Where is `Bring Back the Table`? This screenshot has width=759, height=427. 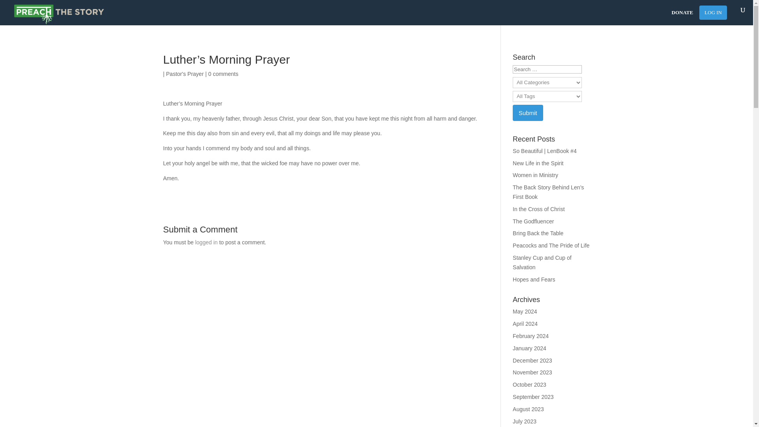
Bring Back the Table is located at coordinates (538, 233).